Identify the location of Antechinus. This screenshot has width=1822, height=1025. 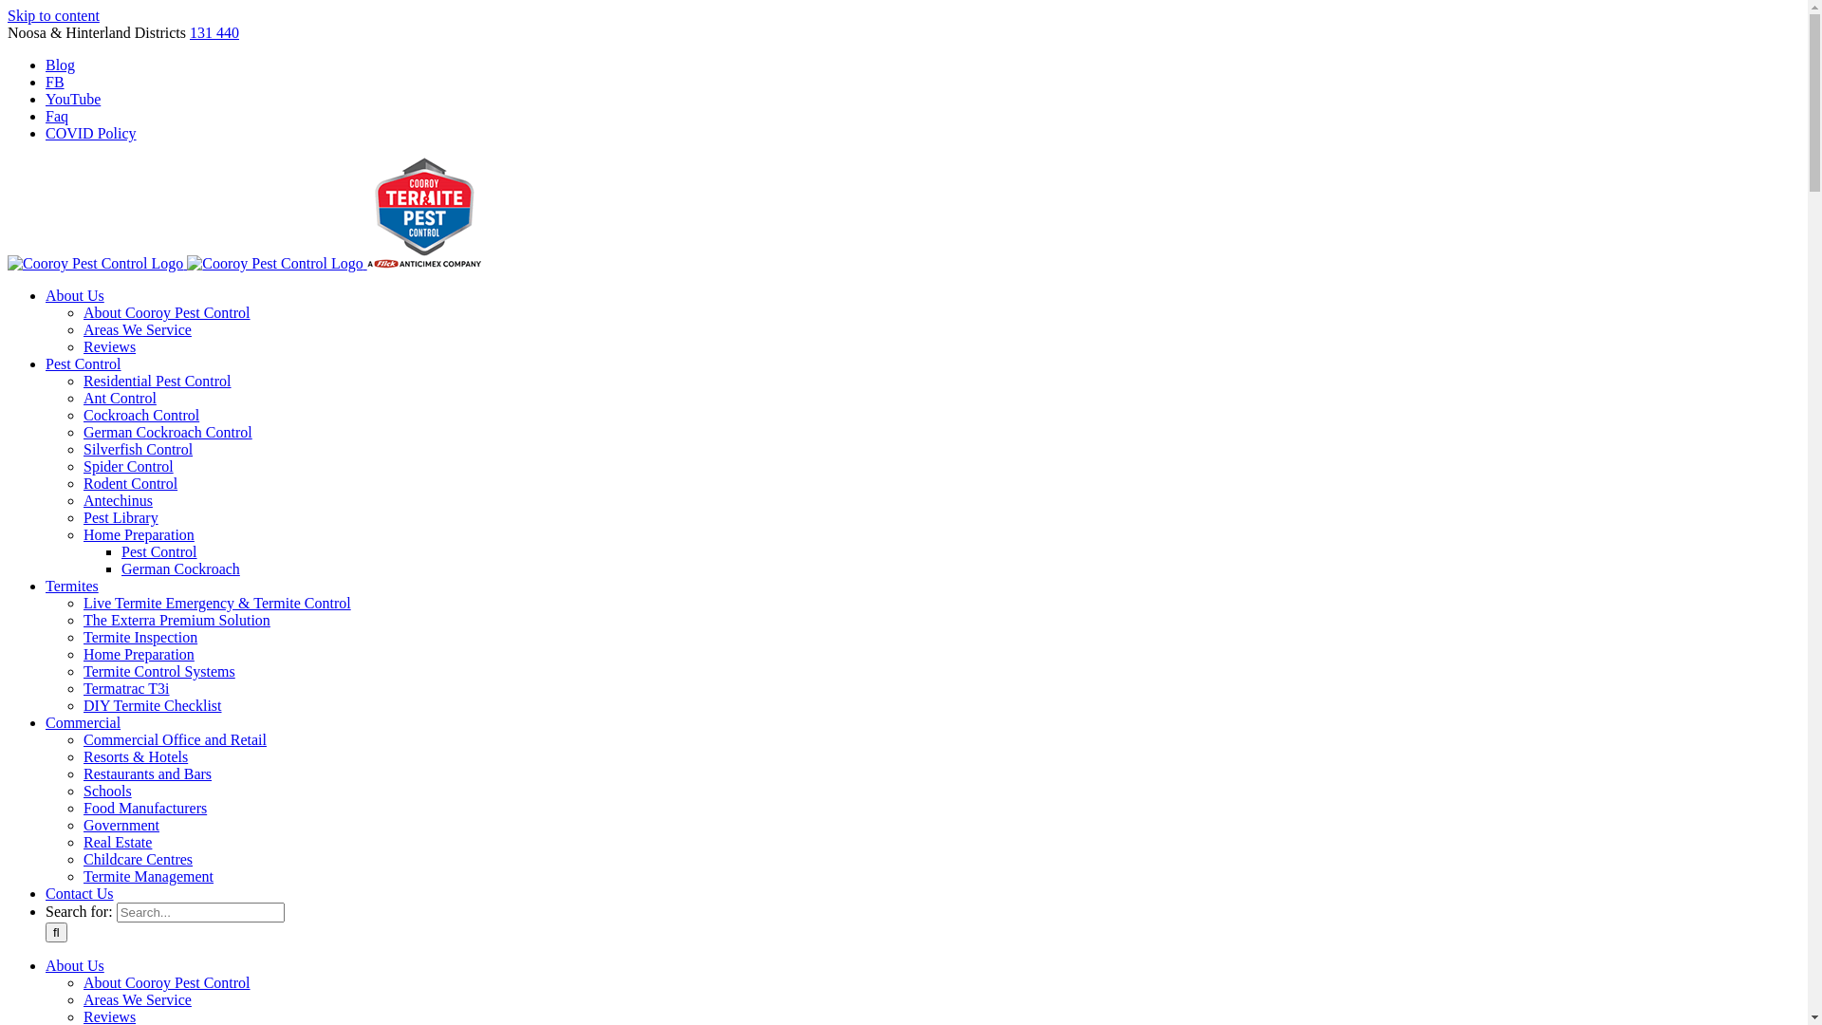
(118, 501).